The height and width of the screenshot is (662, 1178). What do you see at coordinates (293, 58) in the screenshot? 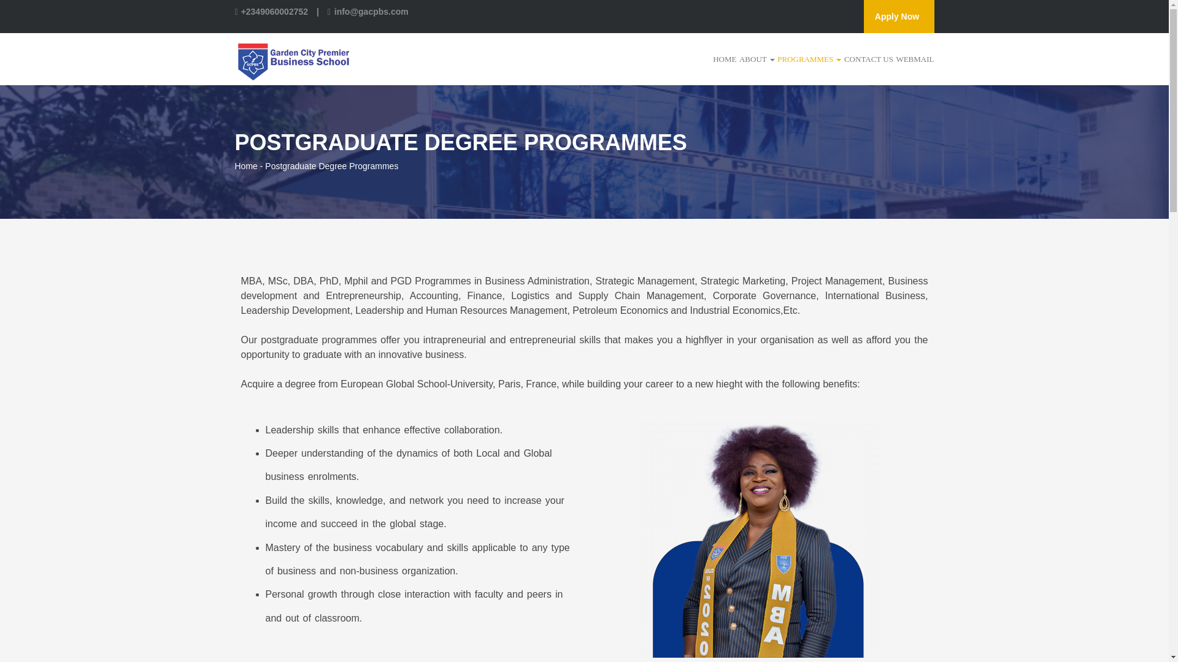
I see `Garden City Premier Business School` at bounding box center [293, 58].